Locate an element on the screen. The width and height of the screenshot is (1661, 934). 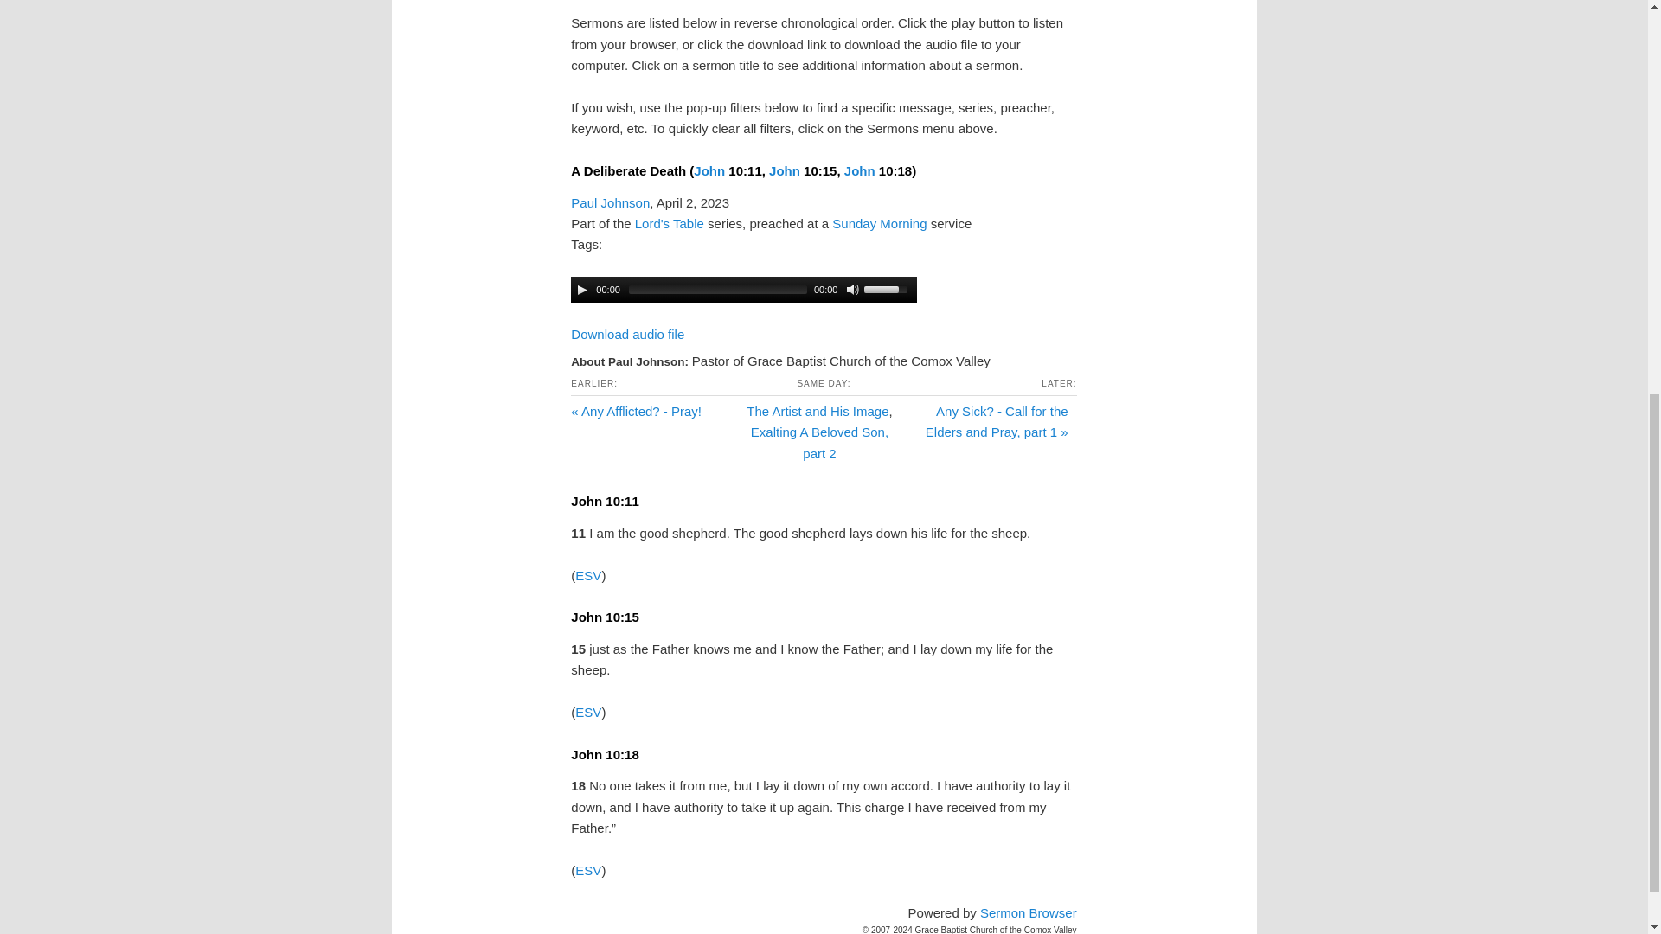
Mute Toggle is located at coordinates (853, 290).